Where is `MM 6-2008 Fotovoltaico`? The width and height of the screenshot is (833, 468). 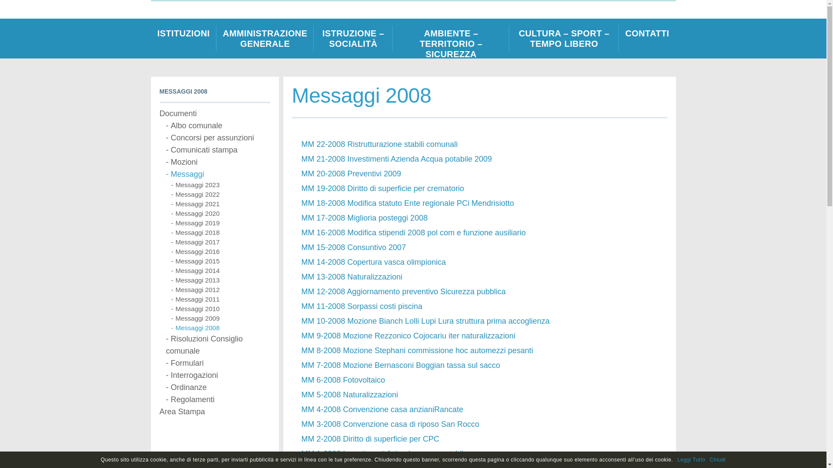
MM 6-2008 Fotovoltaico is located at coordinates (343, 380).